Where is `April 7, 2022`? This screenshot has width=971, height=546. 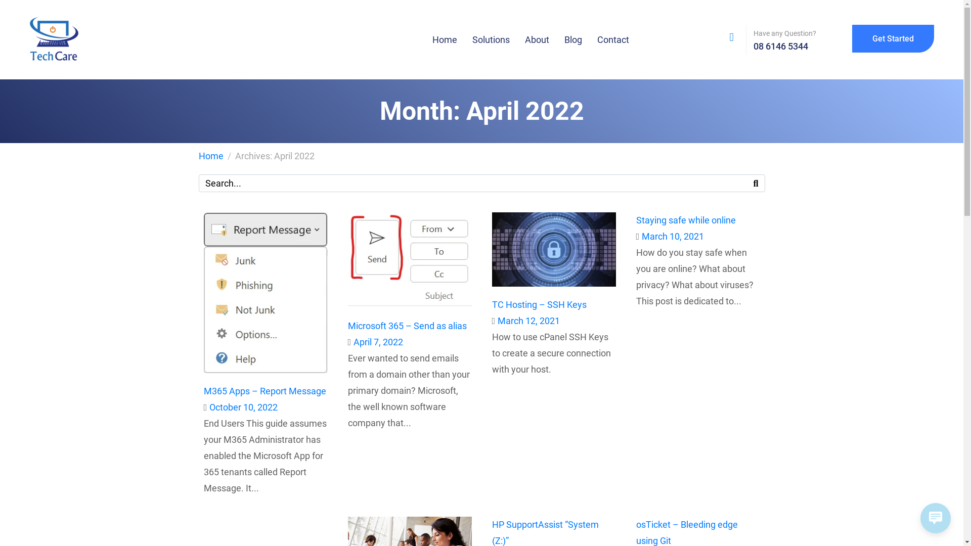 April 7, 2022 is located at coordinates (378, 342).